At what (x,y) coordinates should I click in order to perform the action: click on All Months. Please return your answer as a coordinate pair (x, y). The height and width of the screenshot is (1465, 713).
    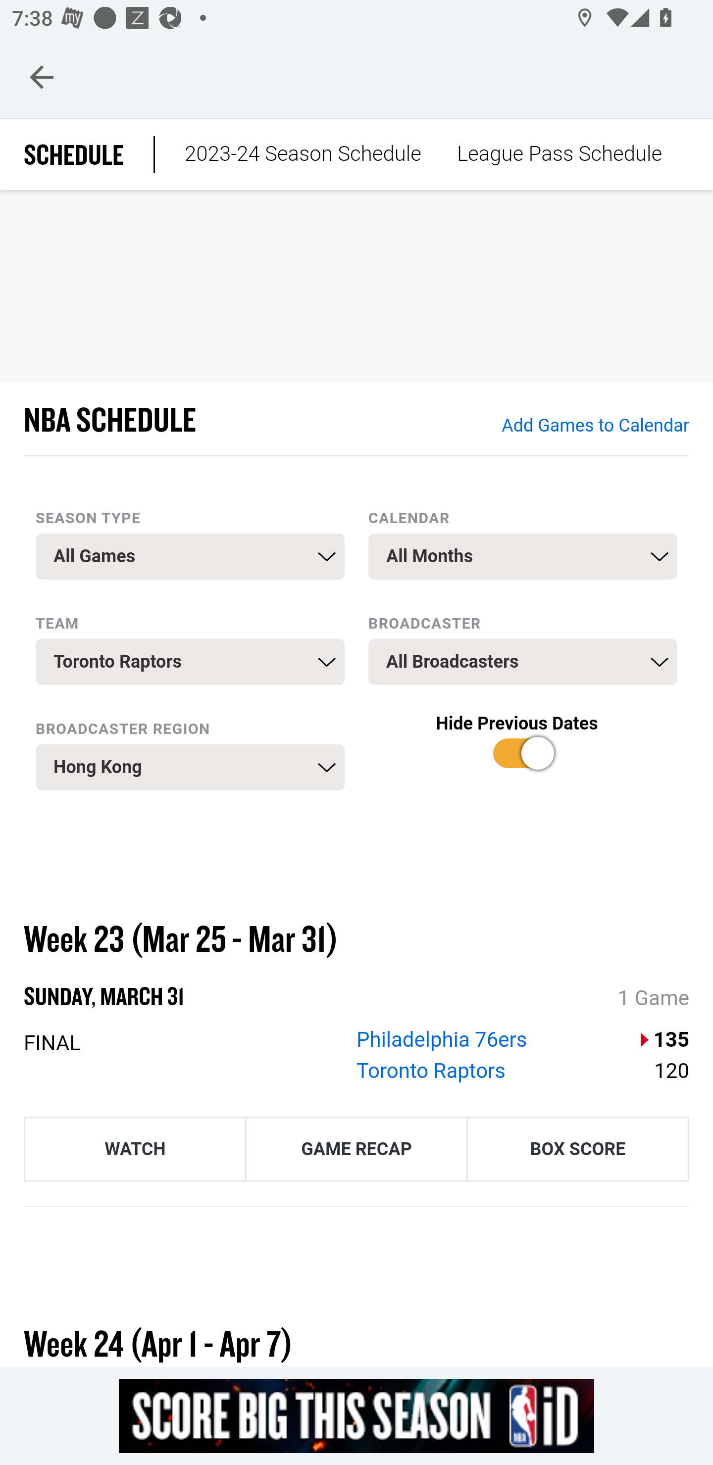
    Looking at the image, I should click on (523, 556).